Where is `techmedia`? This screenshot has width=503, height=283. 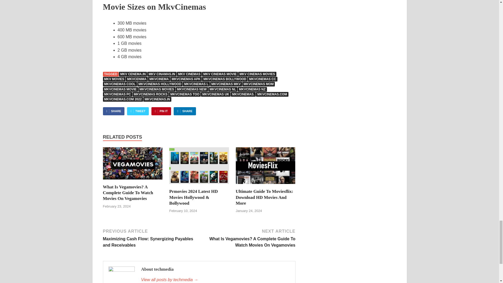 techmedia is located at coordinates (215, 280).